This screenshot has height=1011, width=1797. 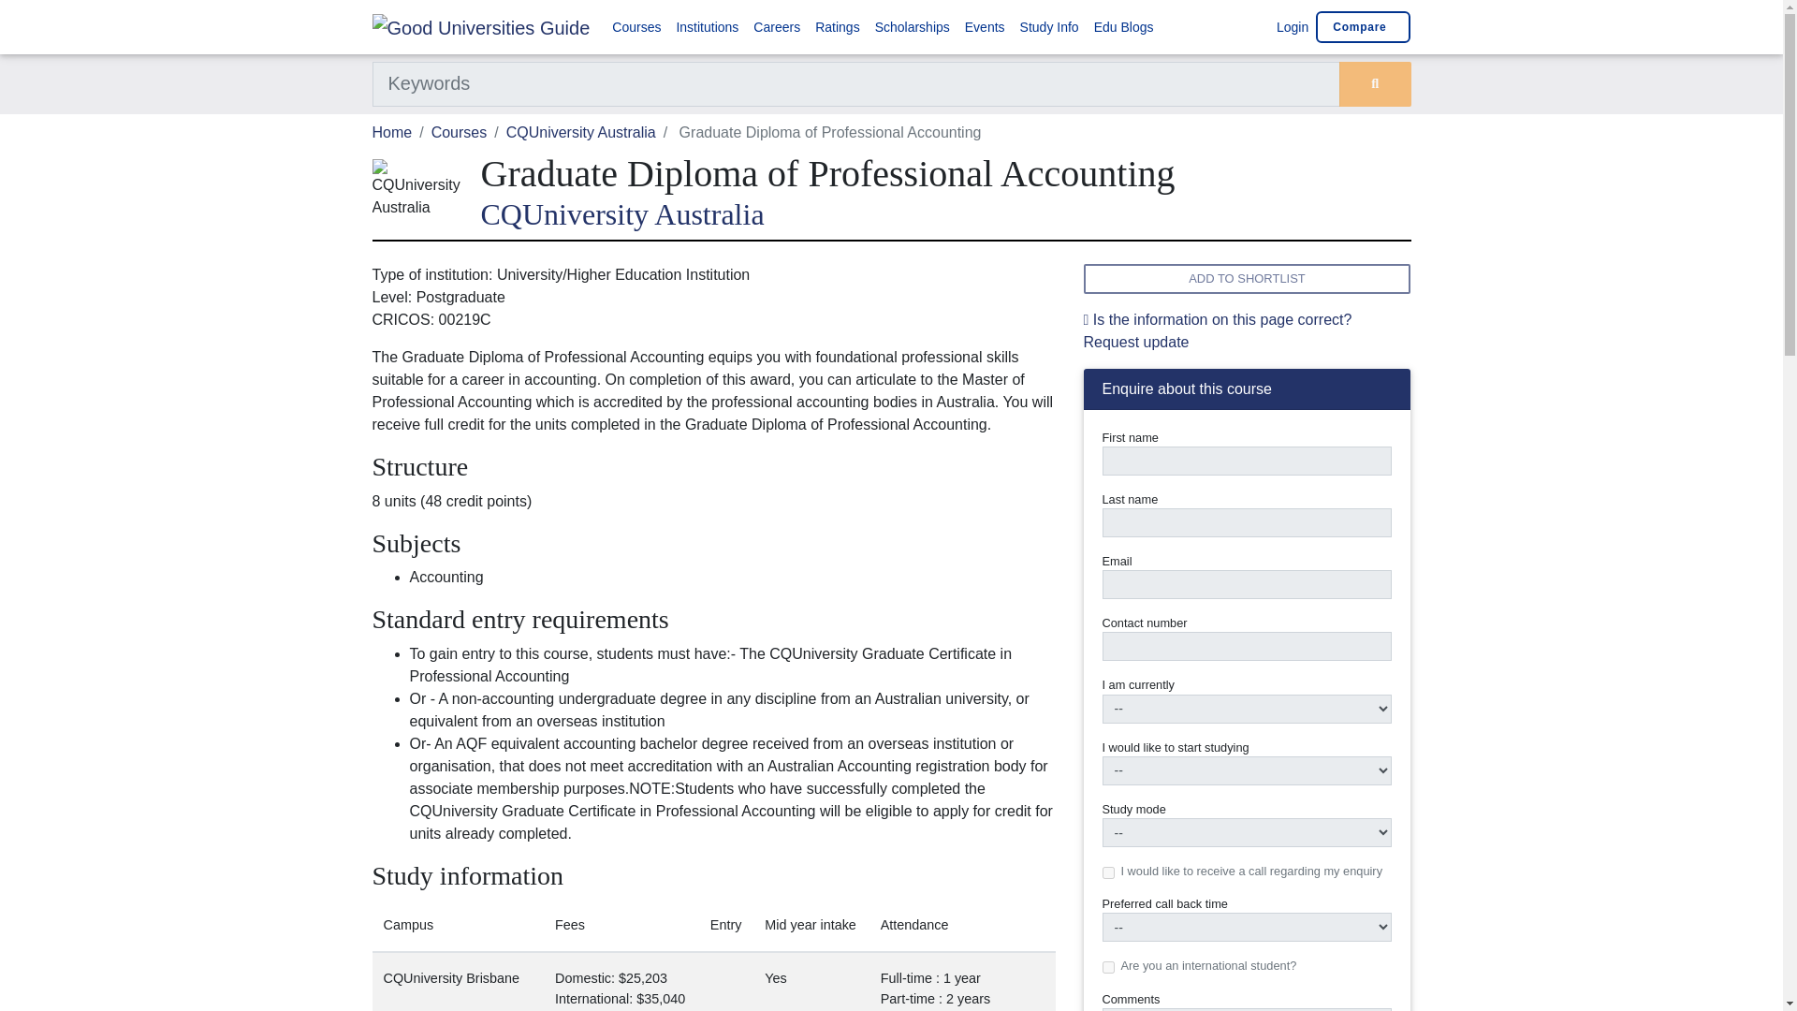 What do you see at coordinates (580, 132) in the screenshot?
I see `CQUniversity Australia` at bounding box center [580, 132].